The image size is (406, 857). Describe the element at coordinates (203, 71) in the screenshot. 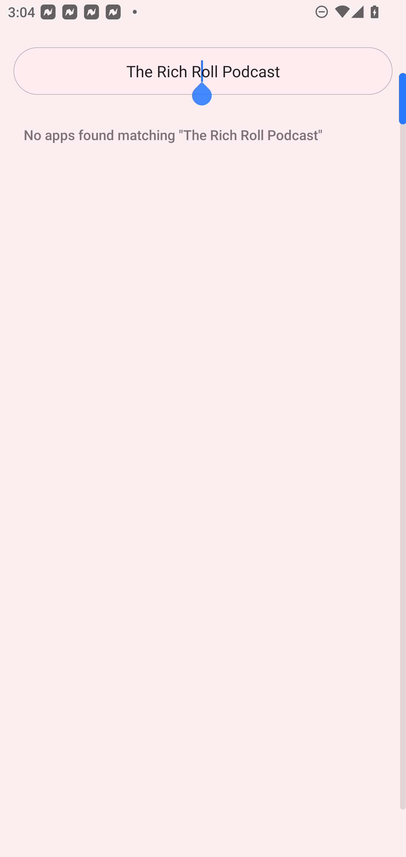

I see `The Rich Roll Podcast` at that location.